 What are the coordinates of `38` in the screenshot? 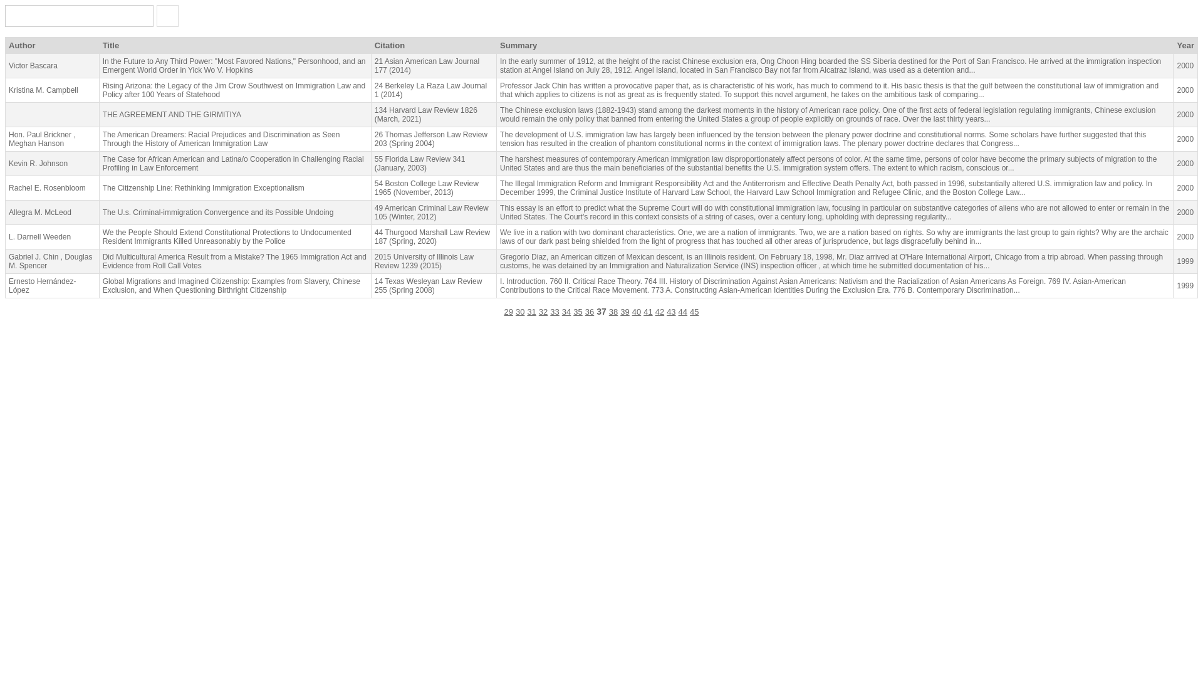 It's located at (613, 312).